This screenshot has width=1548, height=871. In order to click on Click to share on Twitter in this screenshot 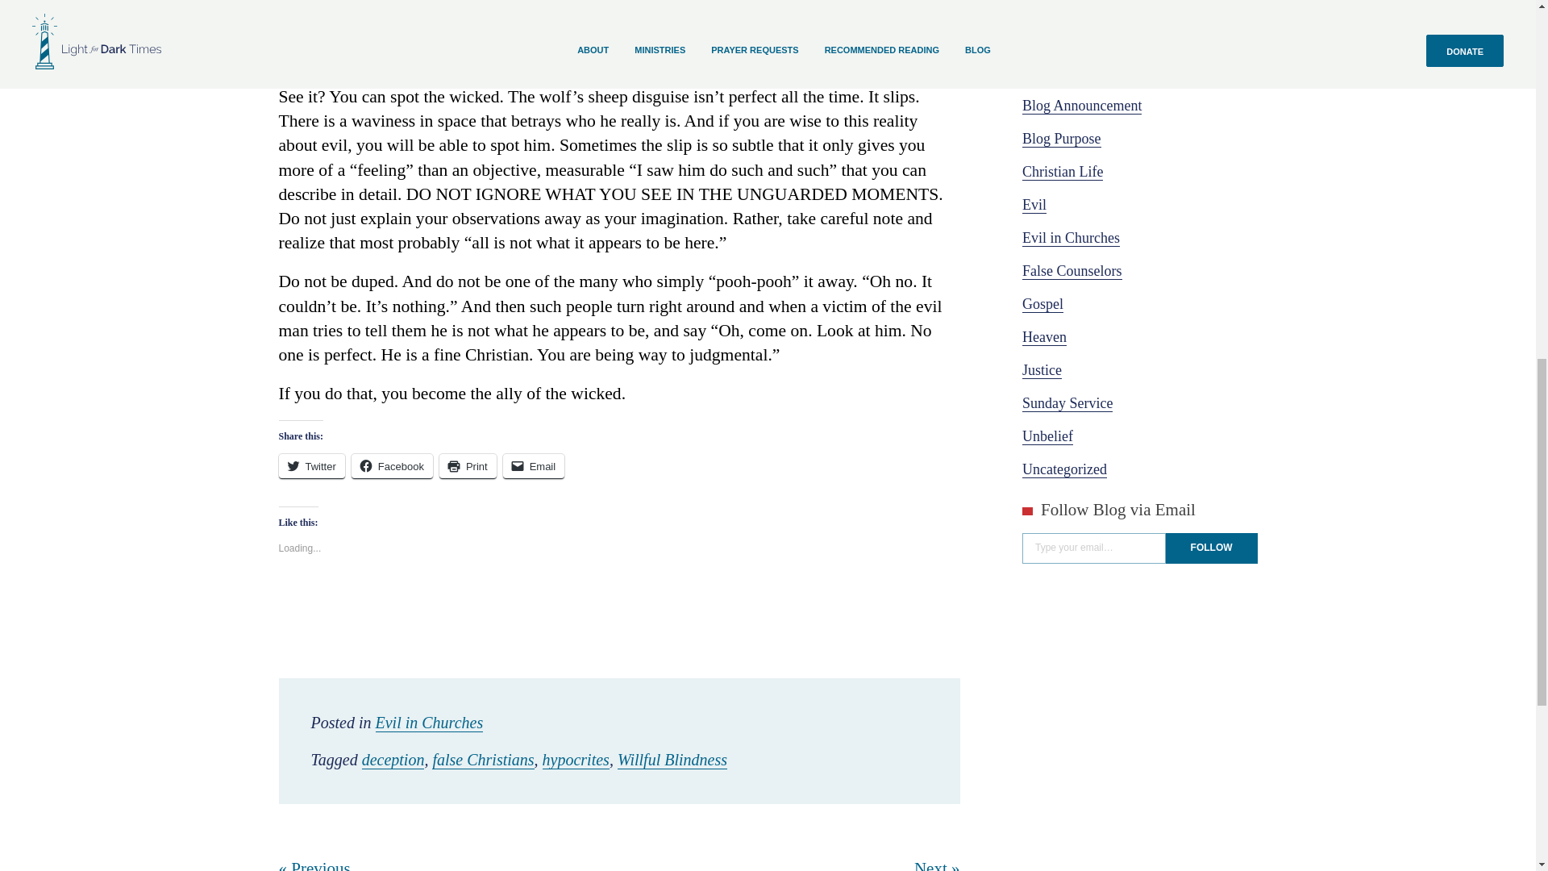, I will do `click(311, 466)`.